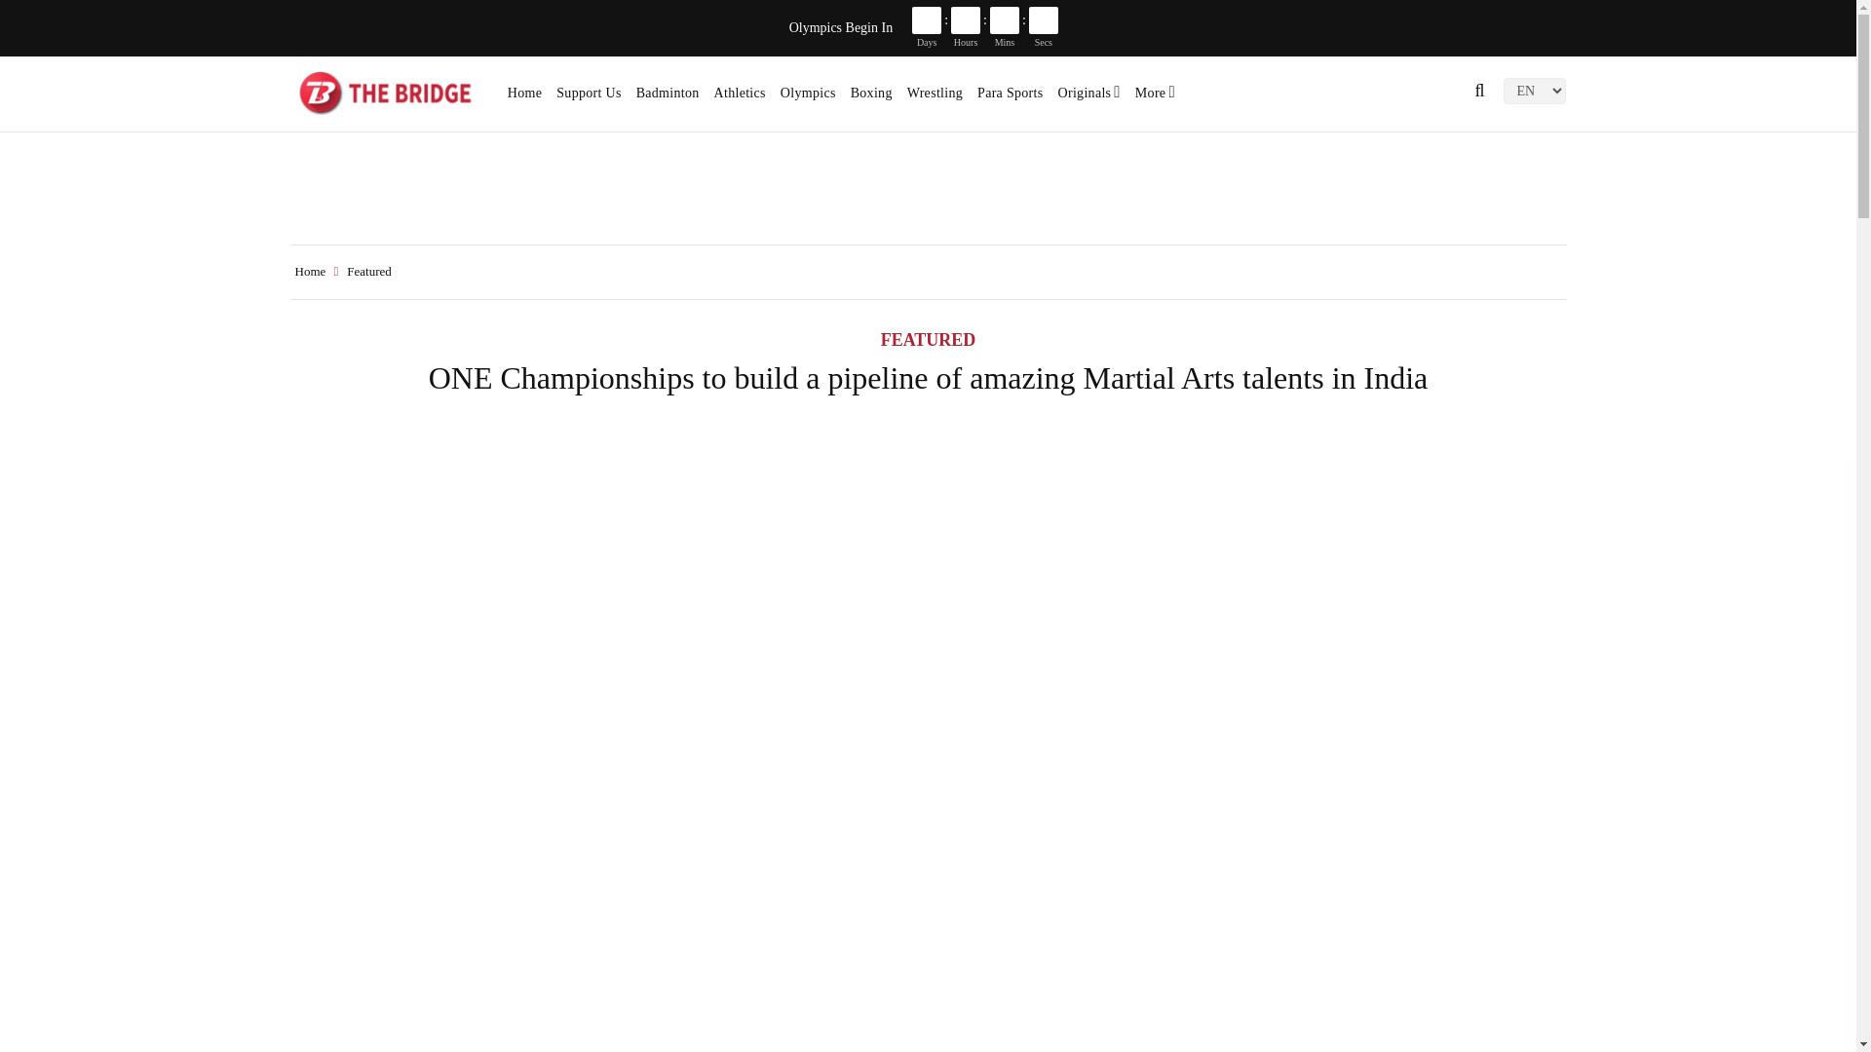 The width and height of the screenshot is (1871, 1052). I want to click on Support Us, so click(589, 99).